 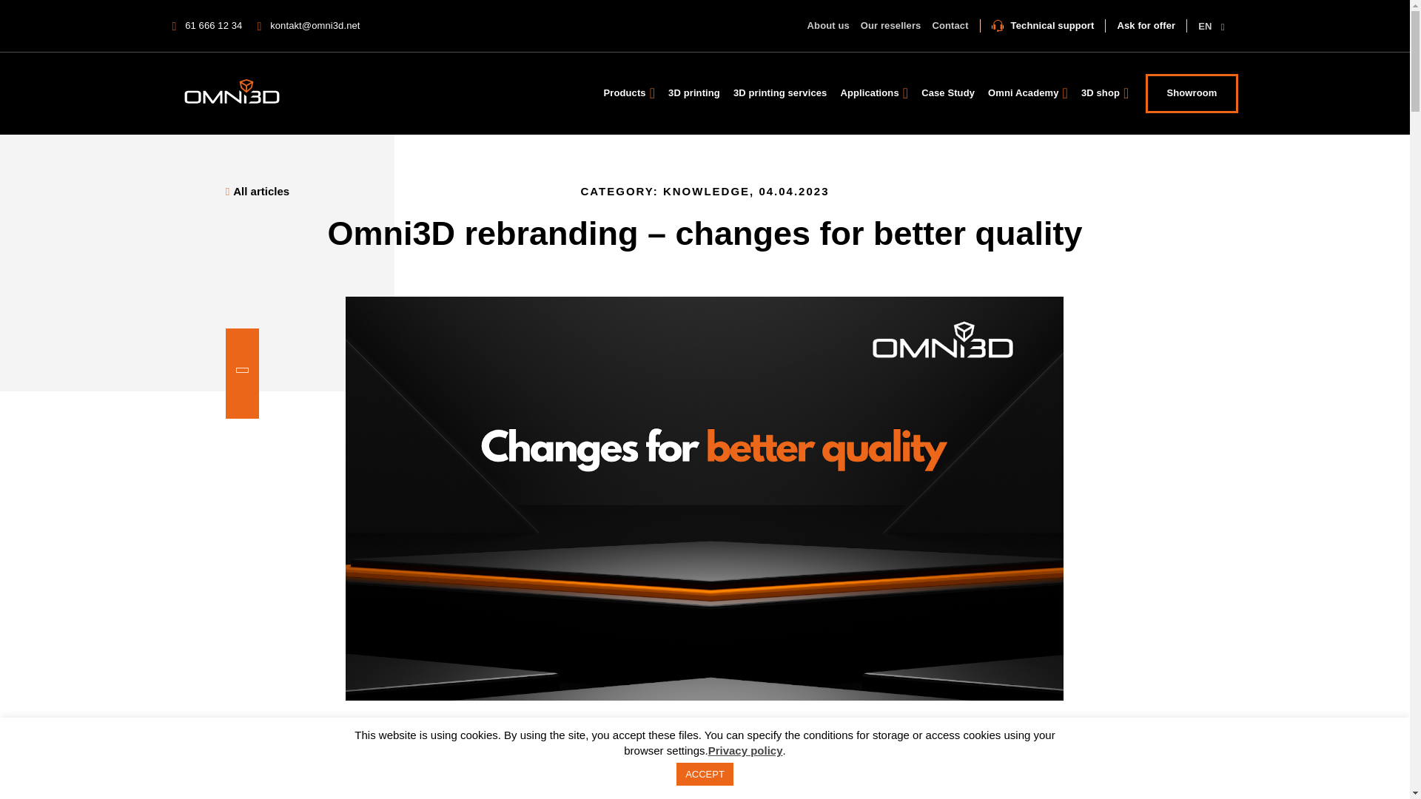 I want to click on Contact, so click(x=950, y=25).